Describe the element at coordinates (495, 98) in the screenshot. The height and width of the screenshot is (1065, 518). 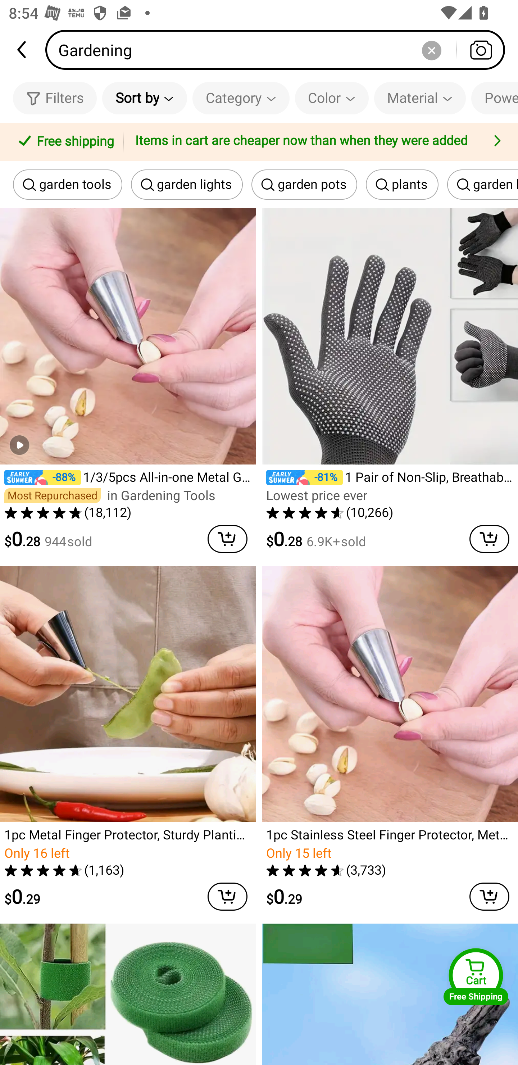
I see `Power Supply` at that location.